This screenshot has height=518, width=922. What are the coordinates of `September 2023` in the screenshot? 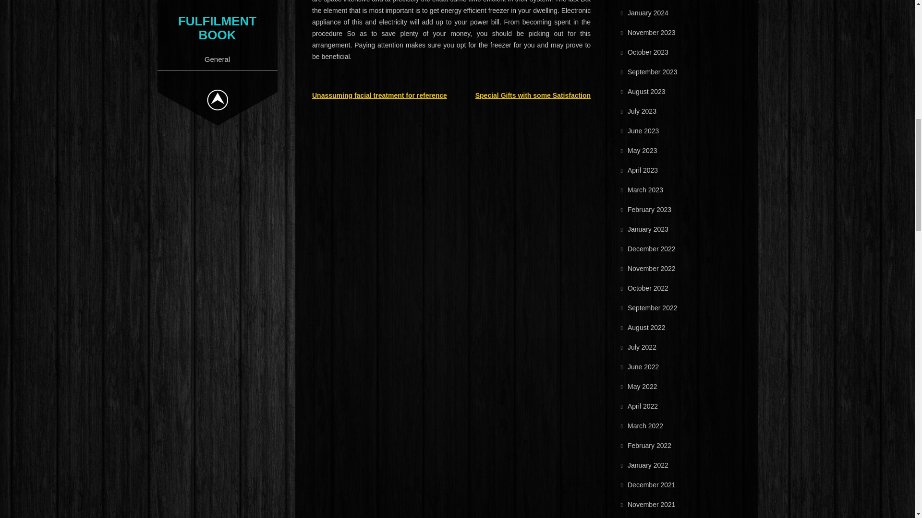 It's located at (653, 71).